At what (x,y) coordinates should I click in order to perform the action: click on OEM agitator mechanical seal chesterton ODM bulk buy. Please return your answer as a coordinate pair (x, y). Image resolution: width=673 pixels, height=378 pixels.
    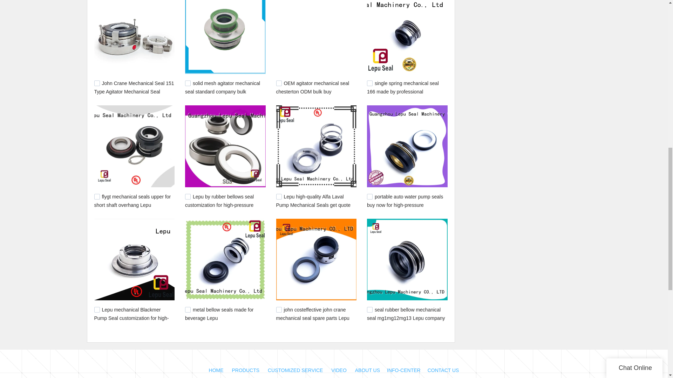
    Looking at the image, I should click on (313, 87).